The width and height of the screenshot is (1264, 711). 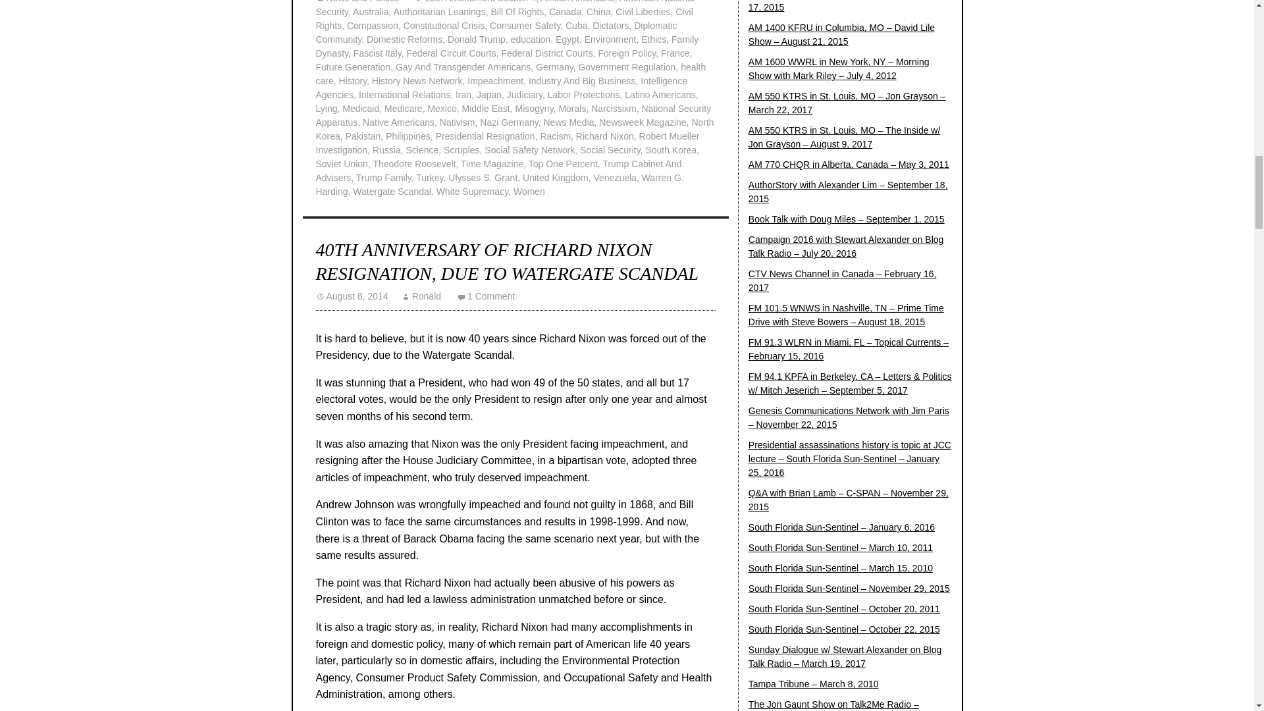 I want to click on 7:50 am, so click(x=352, y=296).